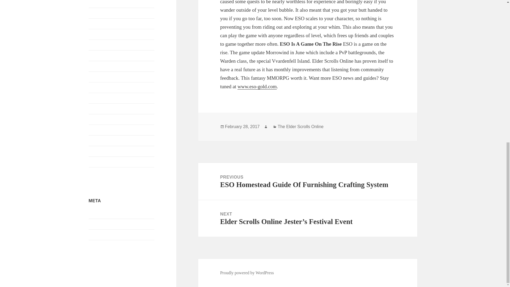 This screenshot has height=287, width=510. What do you see at coordinates (105, 23) in the screenshot?
I see `FIFA Video Games` at bounding box center [105, 23].